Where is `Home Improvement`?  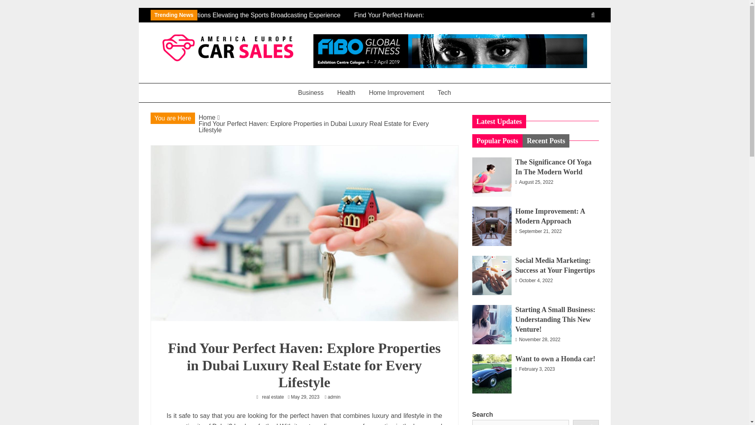
Home Improvement is located at coordinates (396, 92).